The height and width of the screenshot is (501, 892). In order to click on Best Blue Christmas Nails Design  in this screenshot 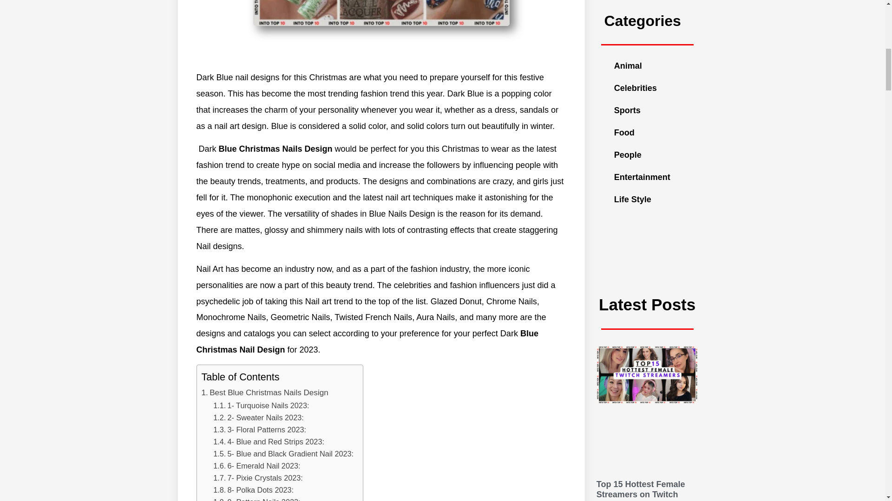, I will do `click(269, 392)`.